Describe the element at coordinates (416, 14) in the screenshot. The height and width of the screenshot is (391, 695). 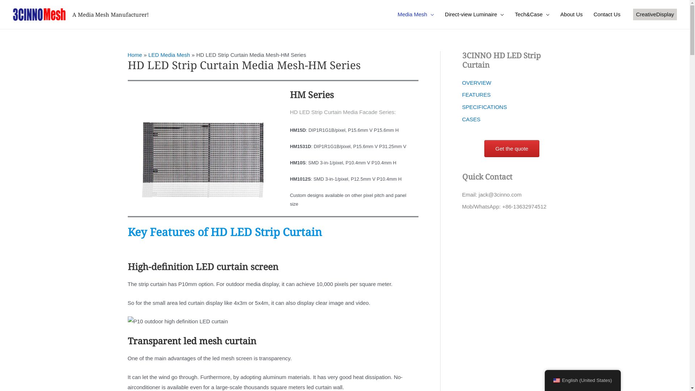
I see `Media Mesh` at that location.